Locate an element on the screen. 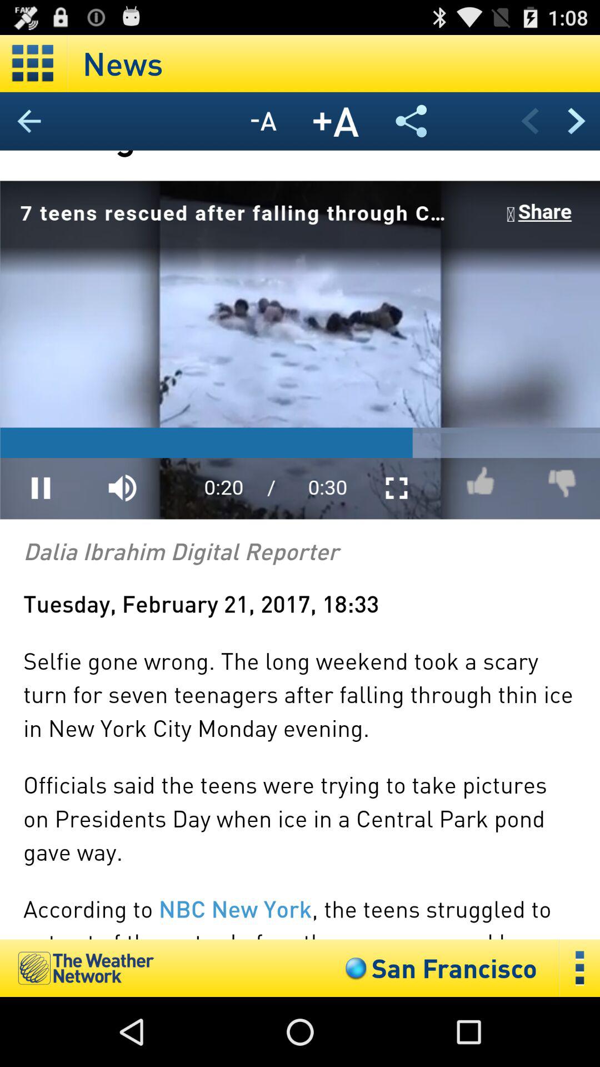 The image size is (600, 1067). go to back is located at coordinates (530, 121).